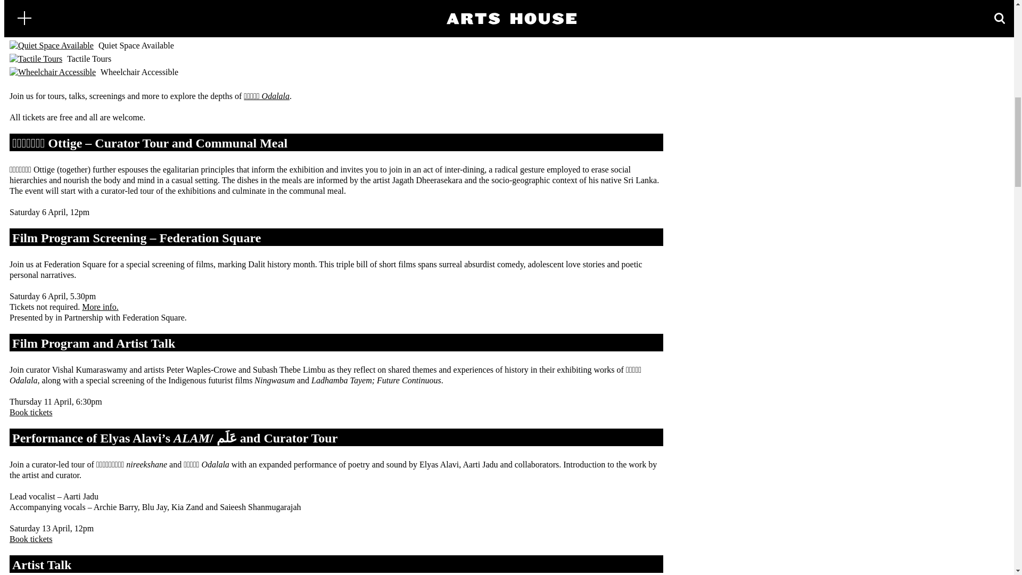 This screenshot has height=575, width=1022. What do you see at coordinates (47, 19) in the screenshot?
I see `Auslan Interpreting` at bounding box center [47, 19].